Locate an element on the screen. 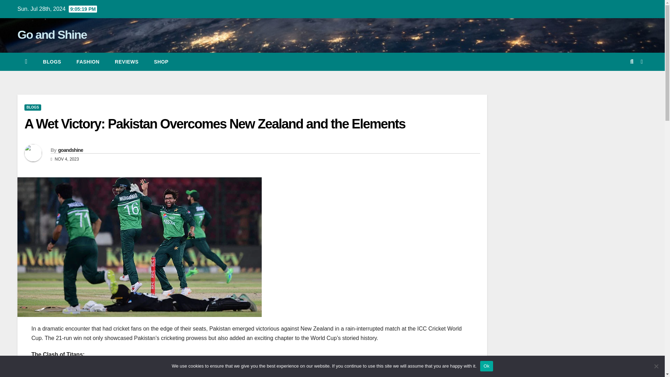 The width and height of the screenshot is (670, 377). goandshine is located at coordinates (70, 150).